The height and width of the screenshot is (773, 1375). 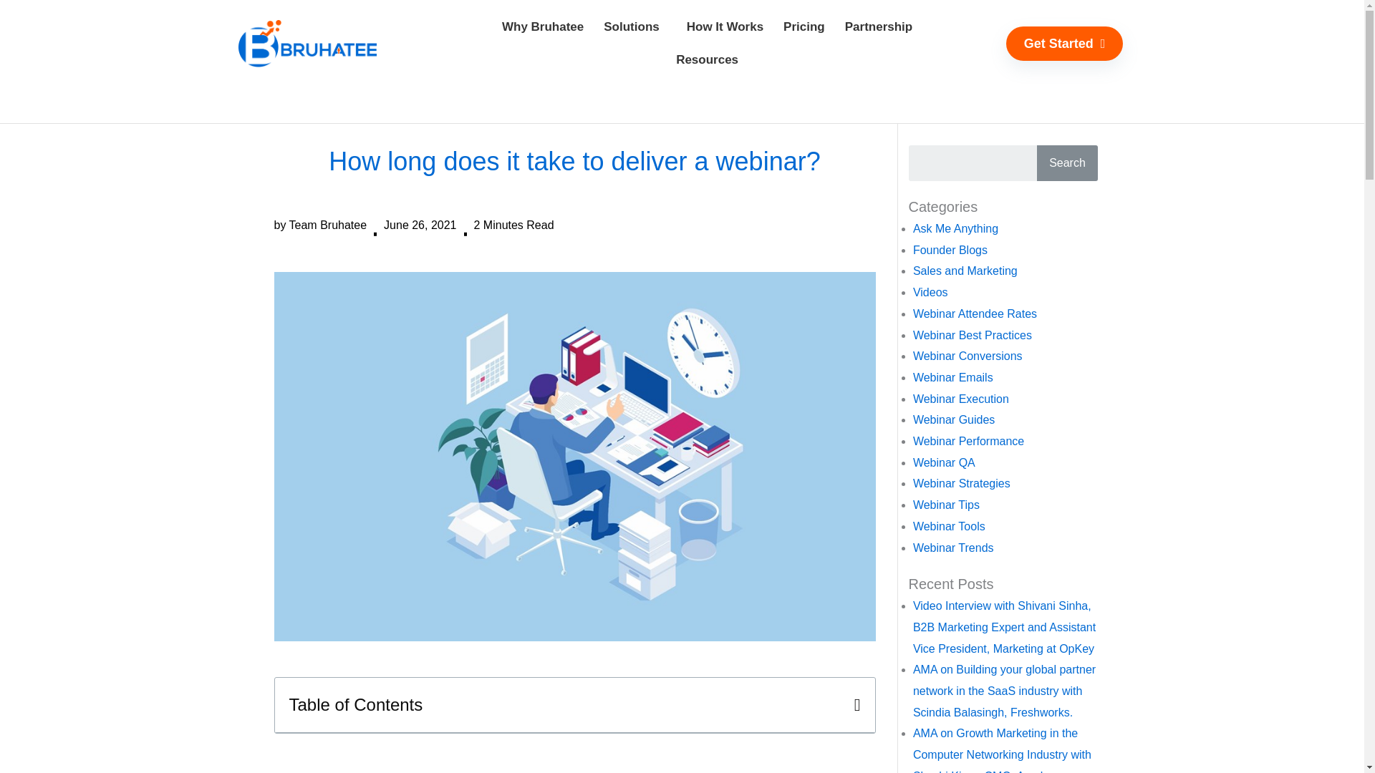 What do you see at coordinates (320, 225) in the screenshot?
I see `by Team Bruhatee` at bounding box center [320, 225].